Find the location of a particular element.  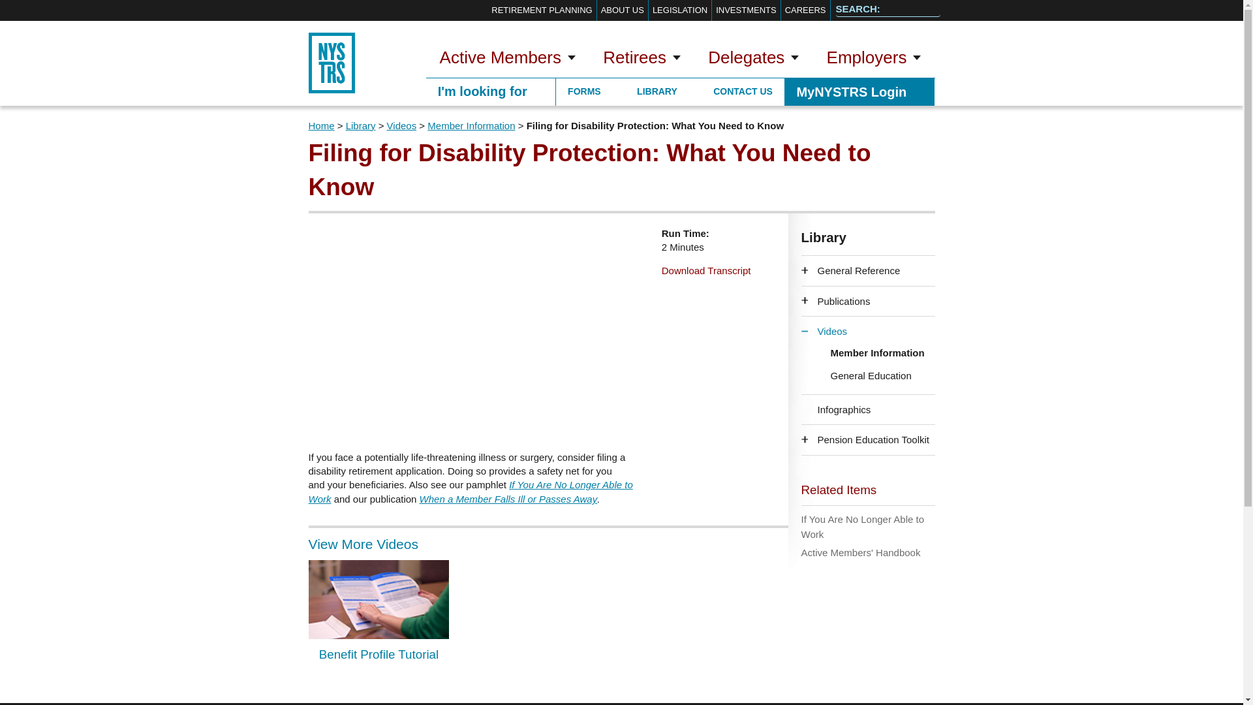

Submit search is located at coordinates (927, 10).